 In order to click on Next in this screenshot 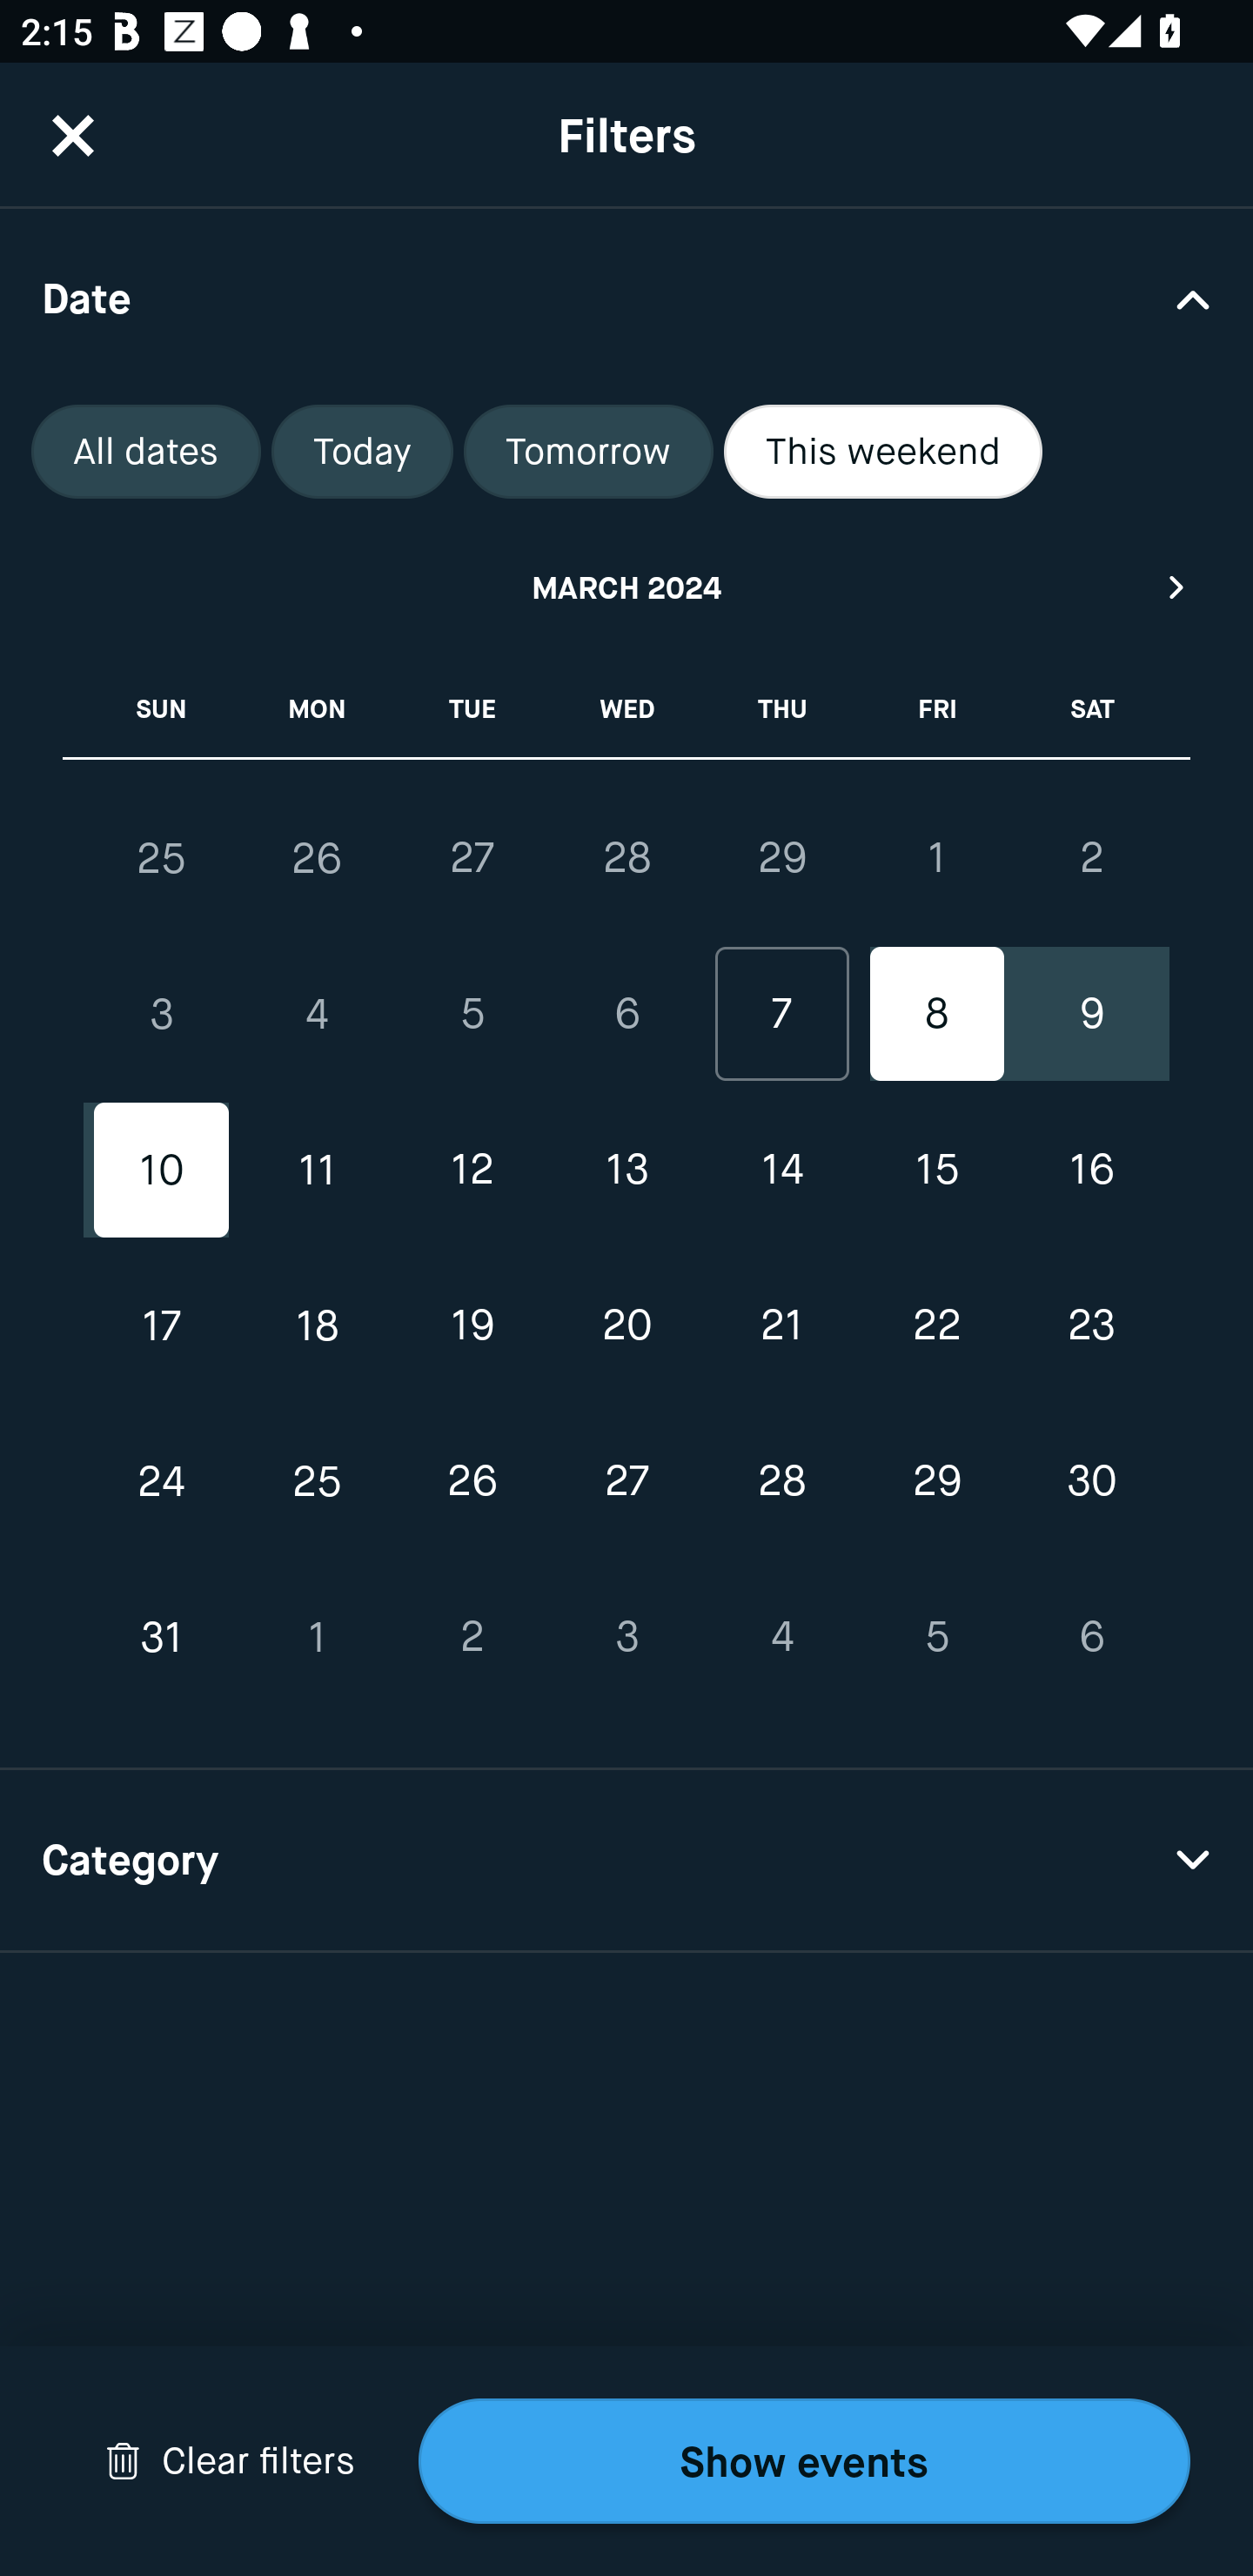, I will do `click(1177, 587)`.